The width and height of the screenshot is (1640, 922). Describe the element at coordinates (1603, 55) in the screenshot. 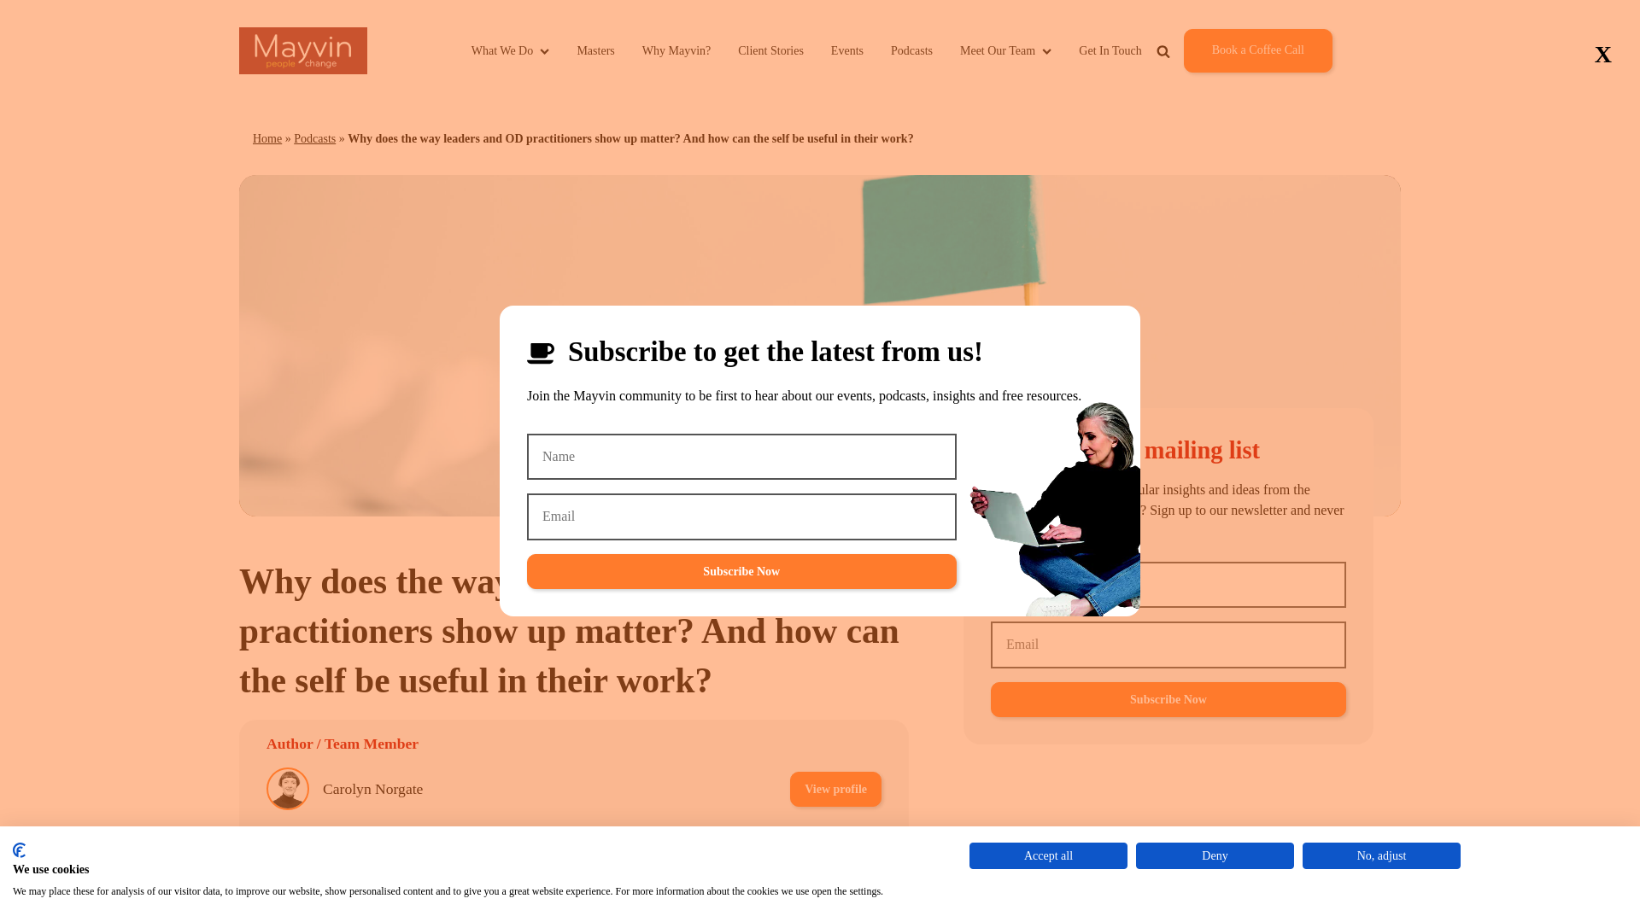

I see `X` at that location.